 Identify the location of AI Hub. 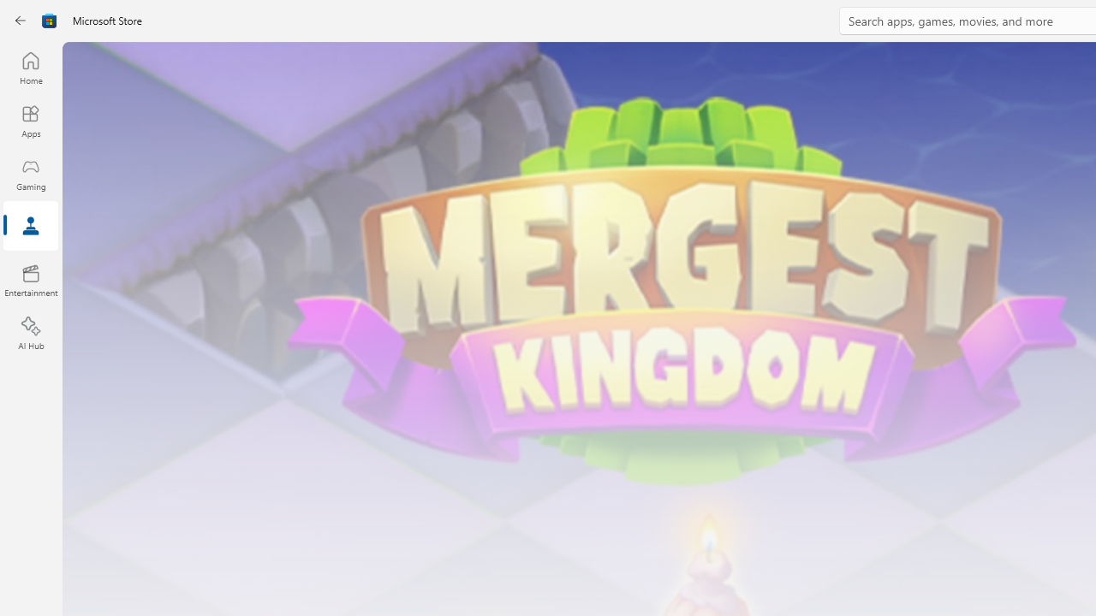
(31, 334).